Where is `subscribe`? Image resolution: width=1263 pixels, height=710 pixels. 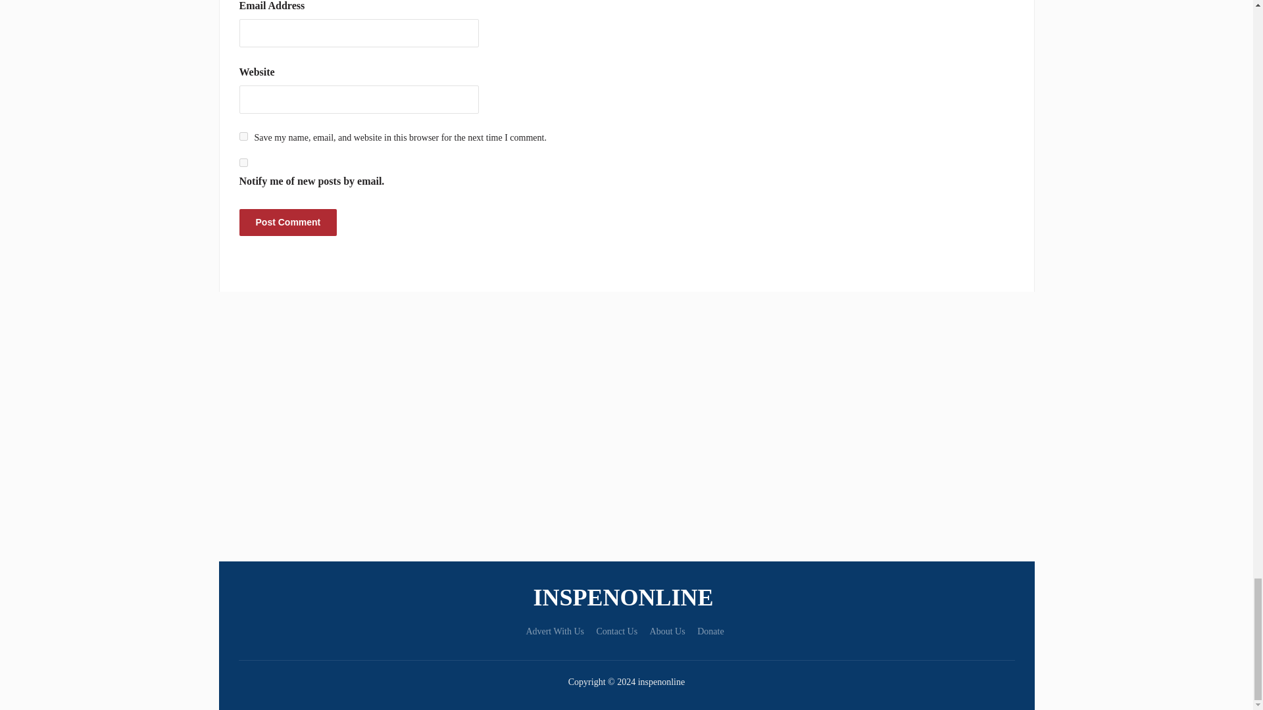
subscribe is located at coordinates (243, 162).